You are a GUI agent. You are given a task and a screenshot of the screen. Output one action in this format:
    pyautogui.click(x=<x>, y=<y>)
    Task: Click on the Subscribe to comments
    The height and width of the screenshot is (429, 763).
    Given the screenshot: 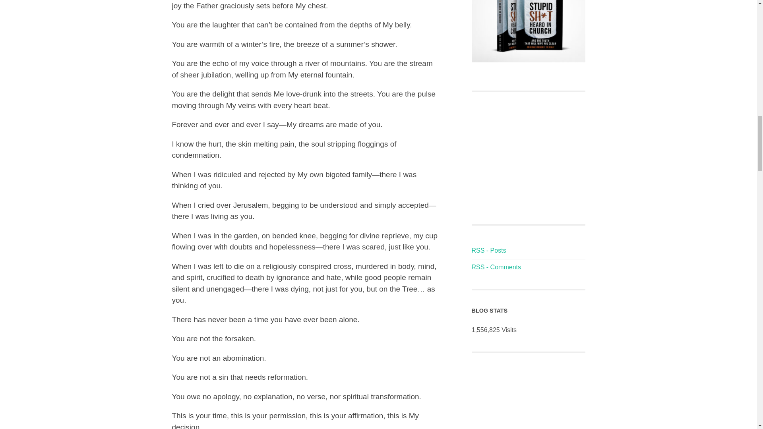 What is the action you would take?
    pyautogui.click(x=496, y=267)
    